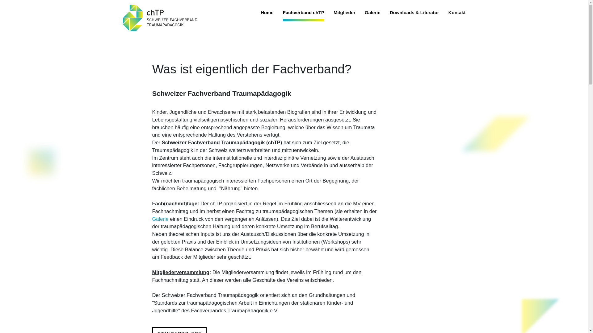 The height and width of the screenshot is (333, 593). What do you see at coordinates (457, 15) in the screenshot?
I see `Kontakt` at bounding box center [457, 15].